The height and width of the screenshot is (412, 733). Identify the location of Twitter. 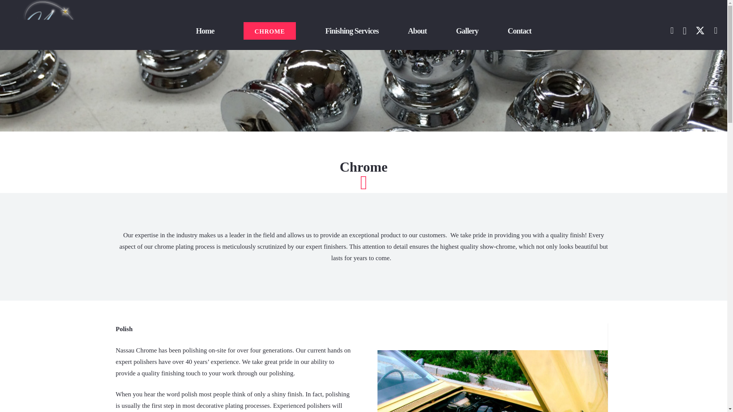
(700, 31).